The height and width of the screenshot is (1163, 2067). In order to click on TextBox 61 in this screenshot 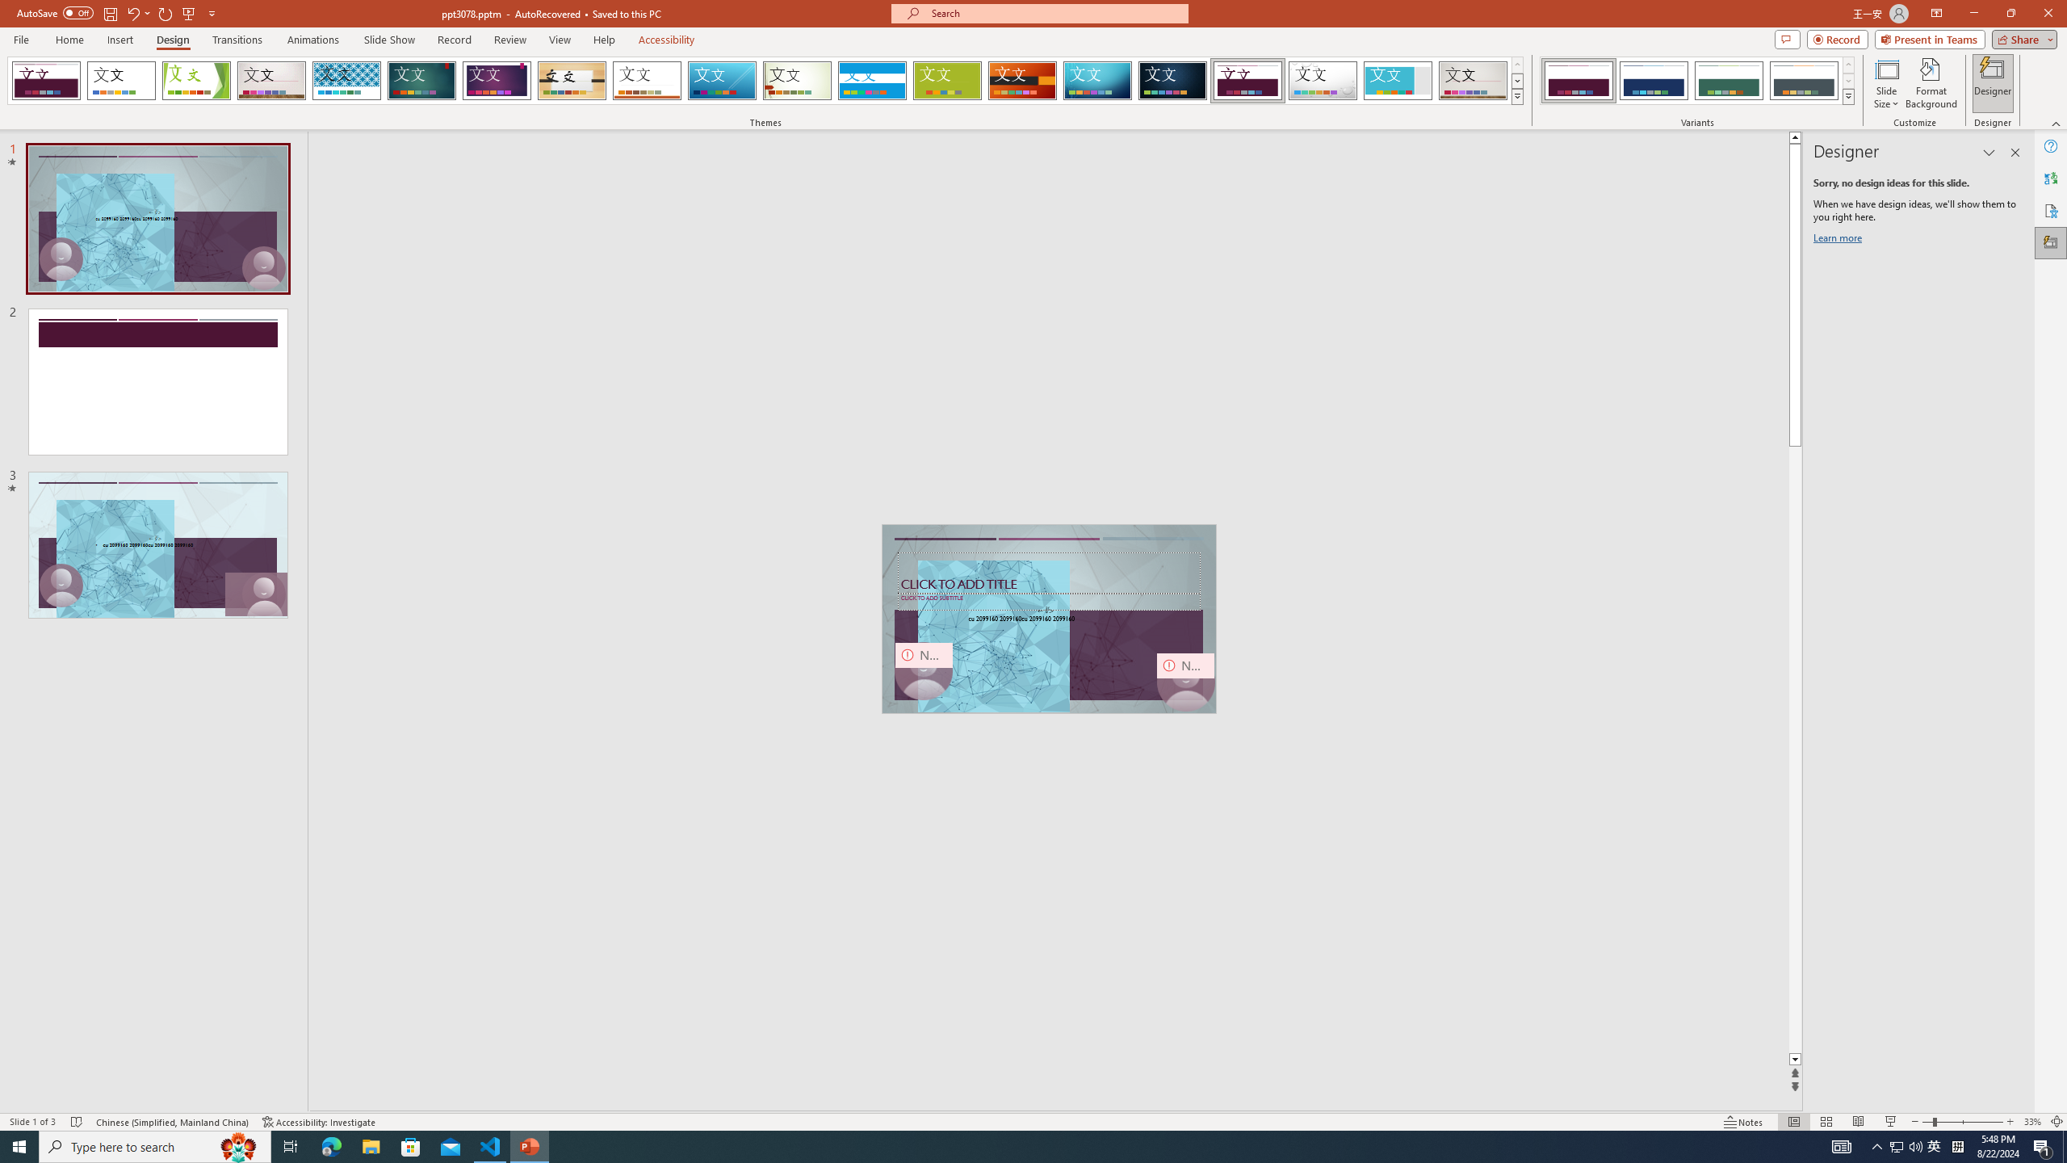, I will do `click(1047, 619)`.